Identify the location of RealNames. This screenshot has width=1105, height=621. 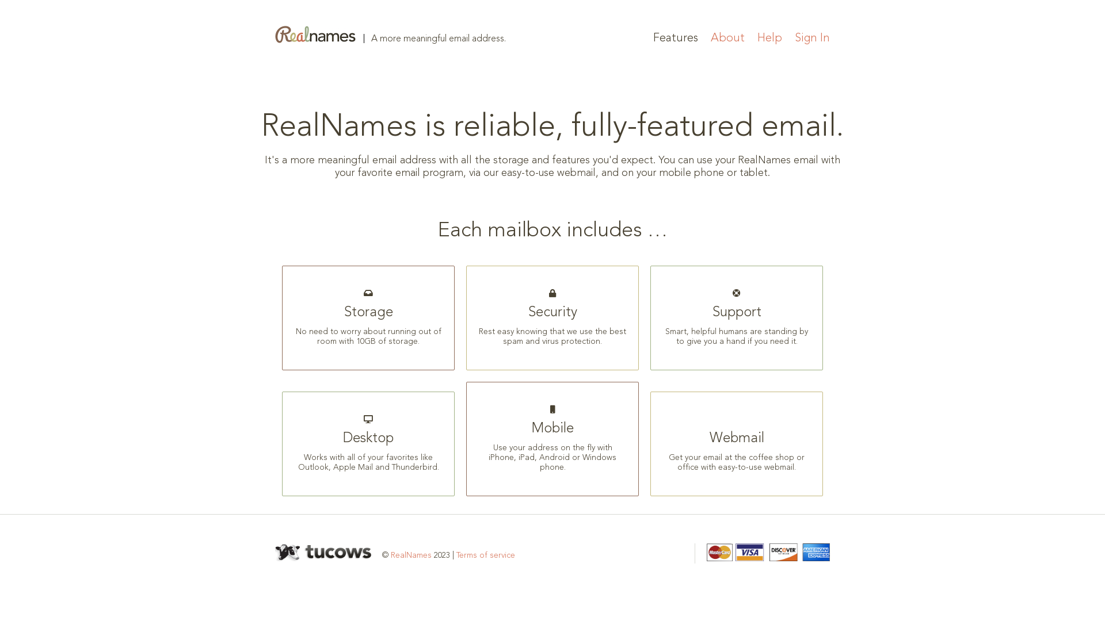
(411, 555).